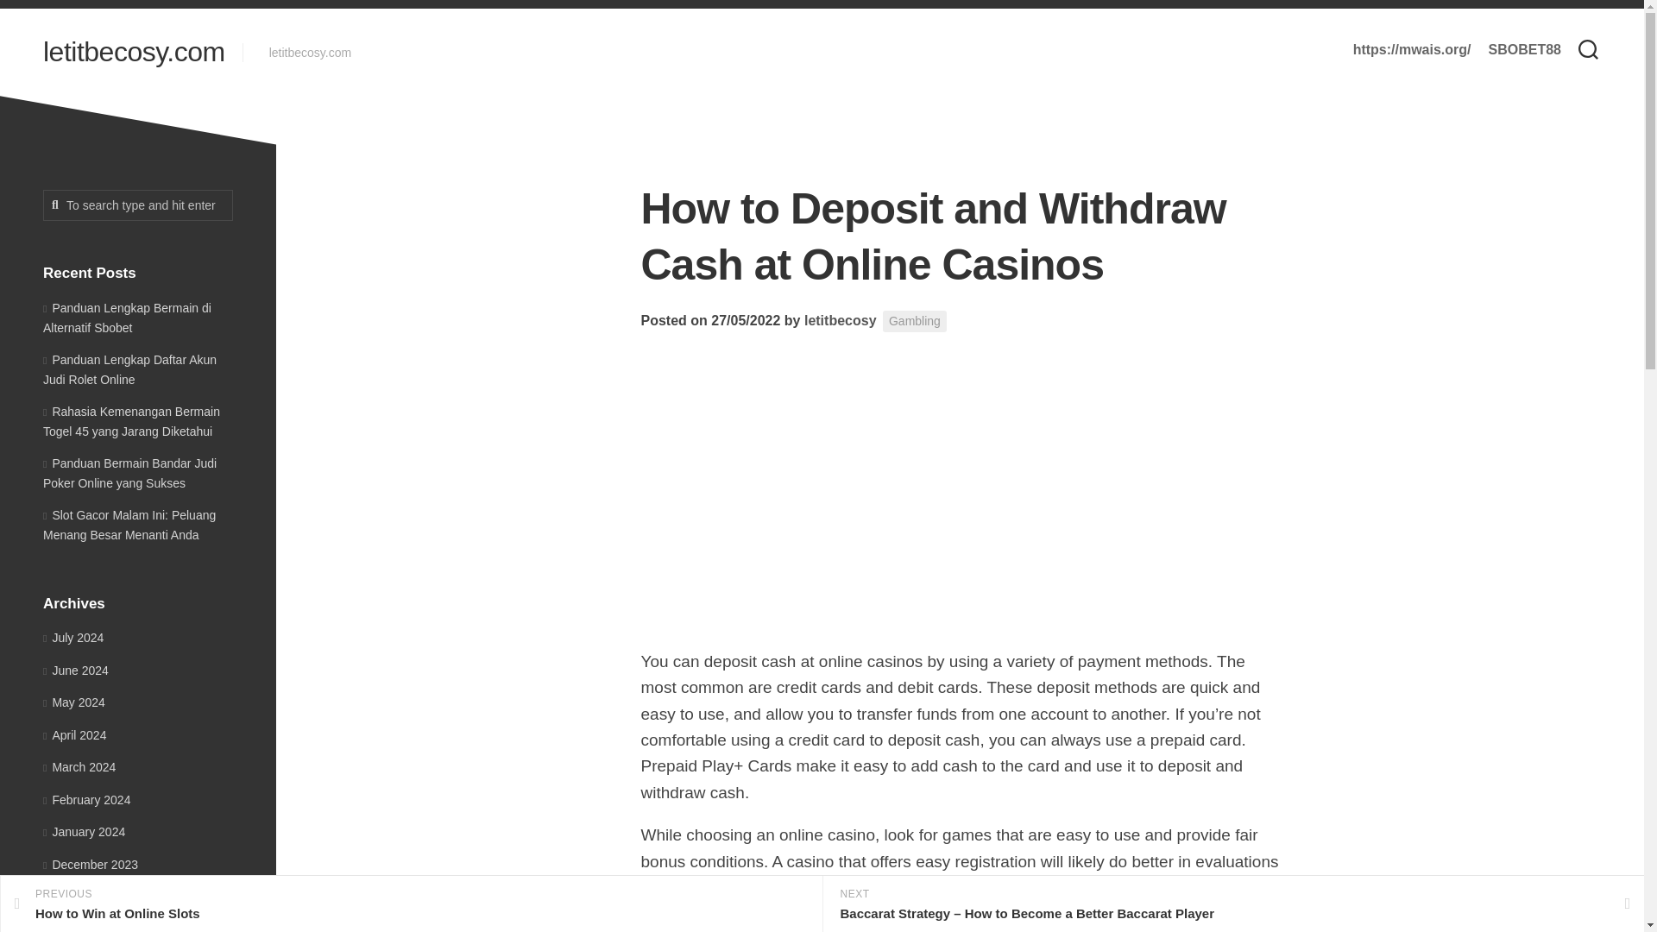 This screenshot has height=932, width=1657. What do you see at coordinates (129, 473) in the screenshot?
I see `Panduan Bermain Bandar Judi Poker Online yang Sukses` at bounding box center [129, 473].